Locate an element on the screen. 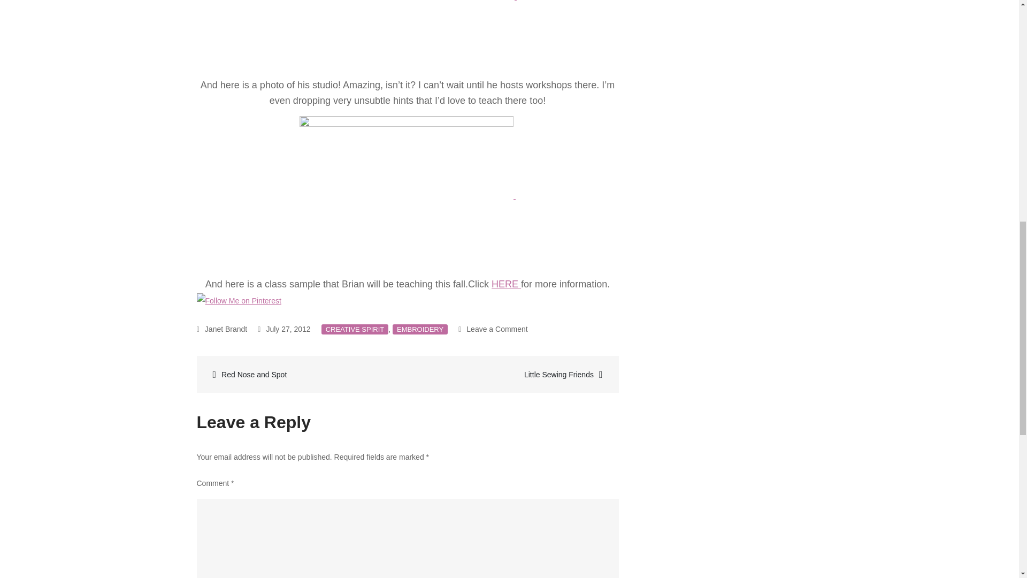 This screenshot has height=578, width=1027. EMBROIDERY is located at coordinates (506, 284).